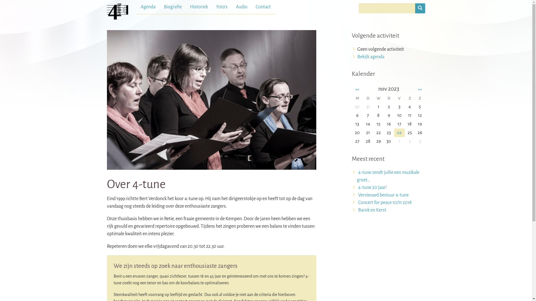 The width and height of the screenshot is (536, 301). I want to click on Zoeken, so click(420, 8).